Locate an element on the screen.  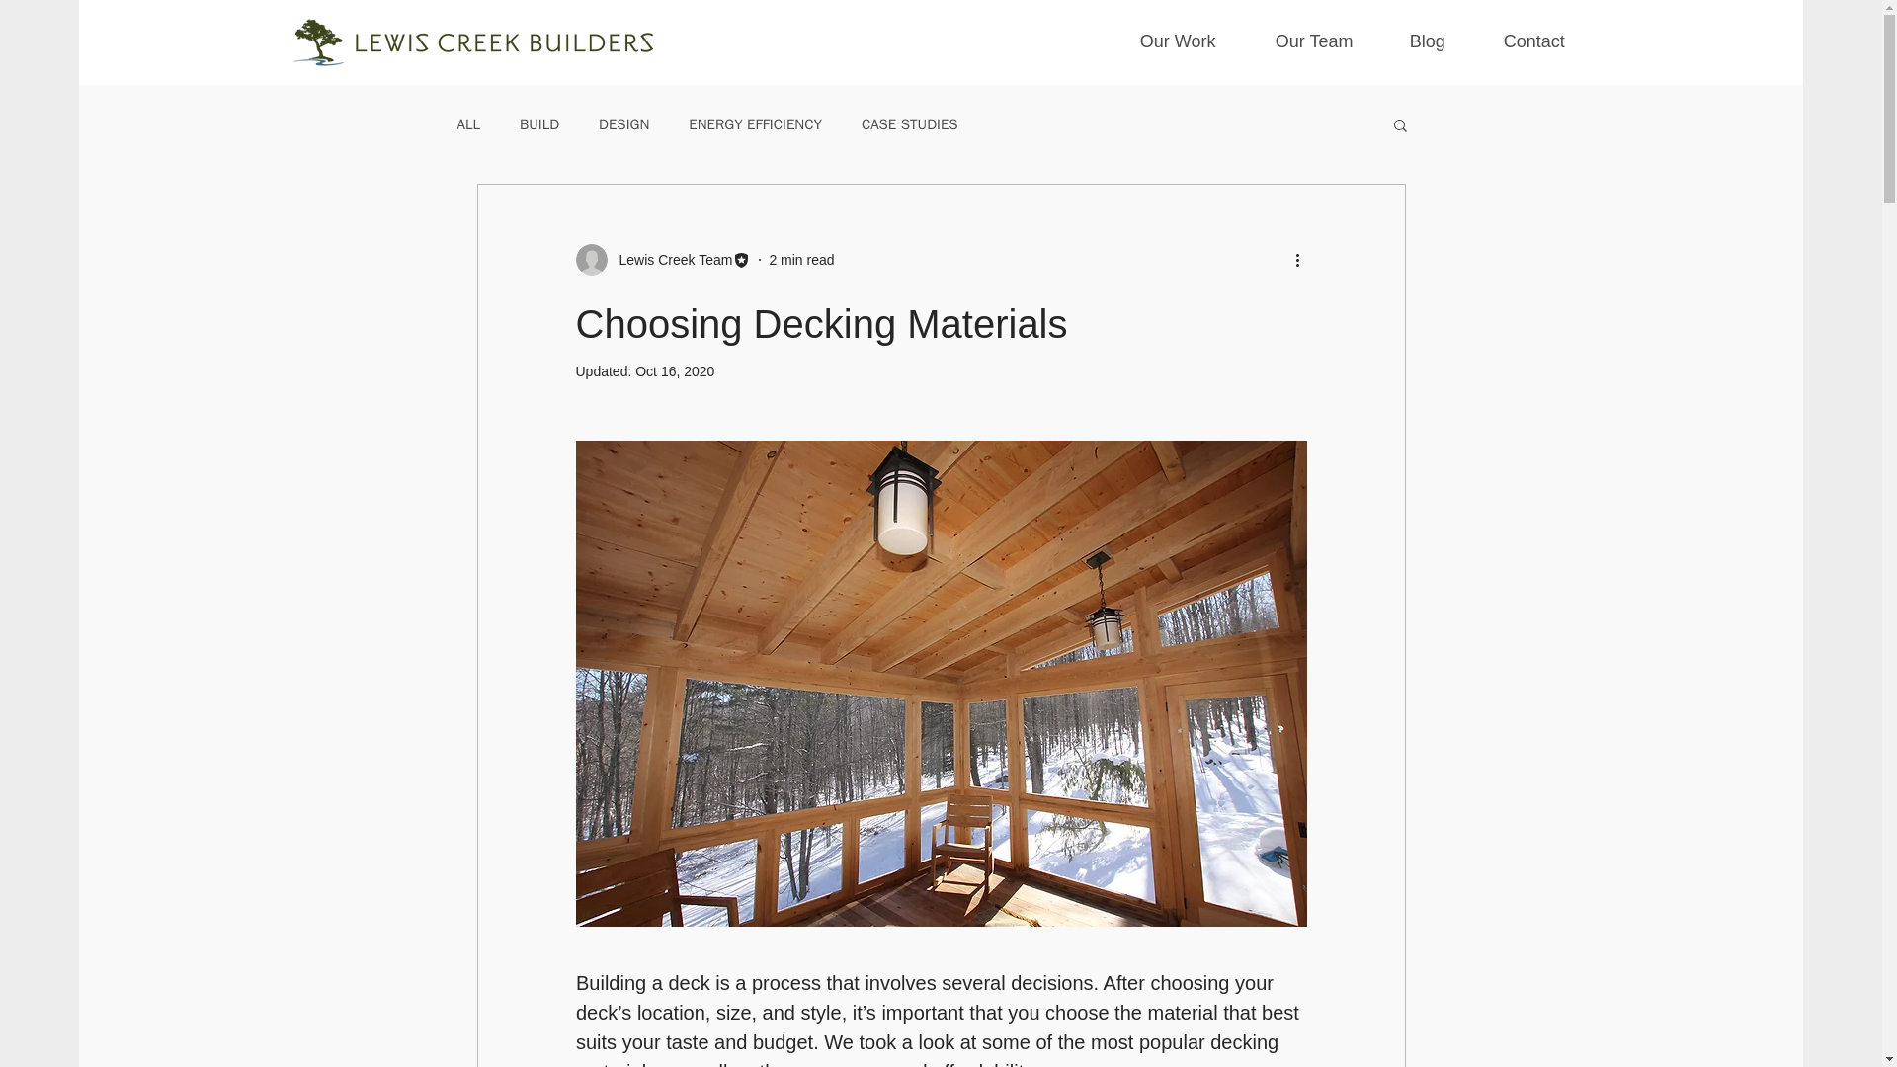
2 min read is located at coordinates (800, 259).